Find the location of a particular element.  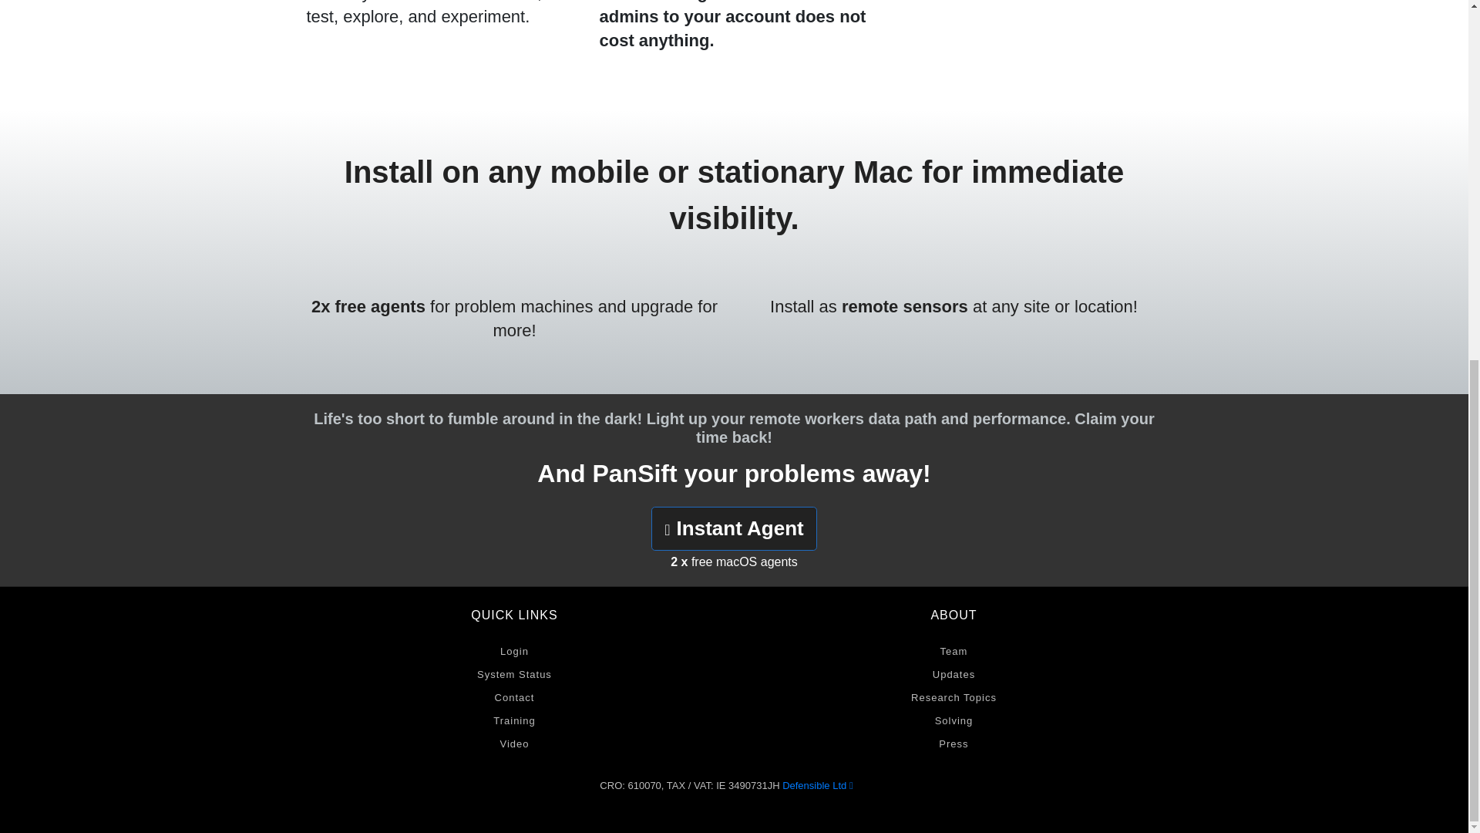

Training is located at coordinates (513, 721).